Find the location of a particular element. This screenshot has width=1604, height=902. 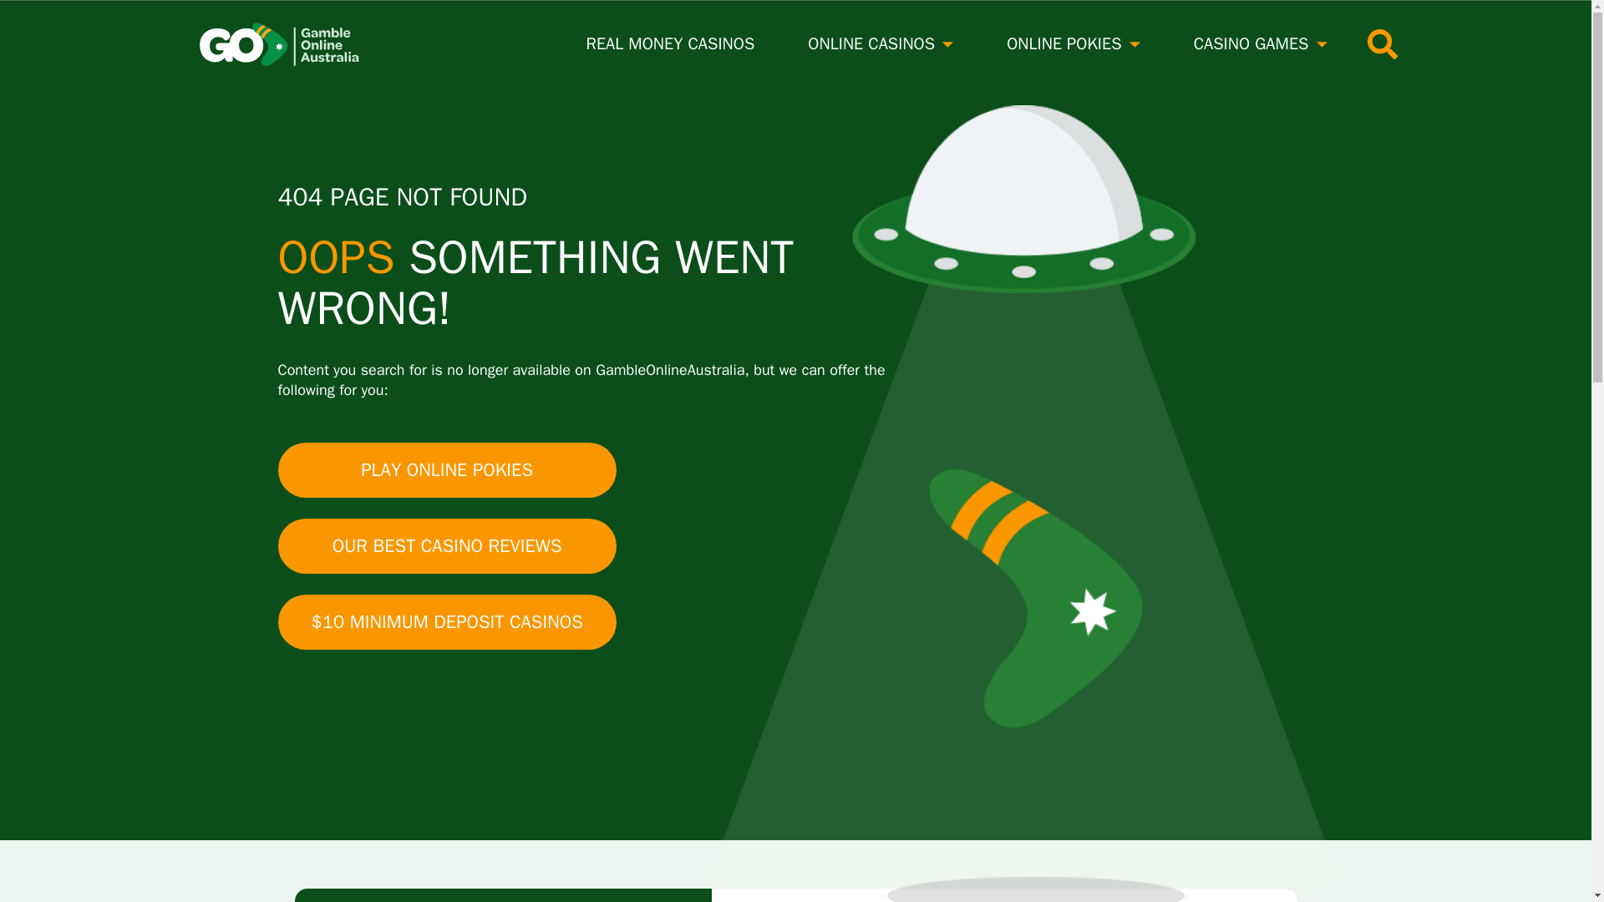

ONLINE CASINOS is located at coordinates (871, 43).